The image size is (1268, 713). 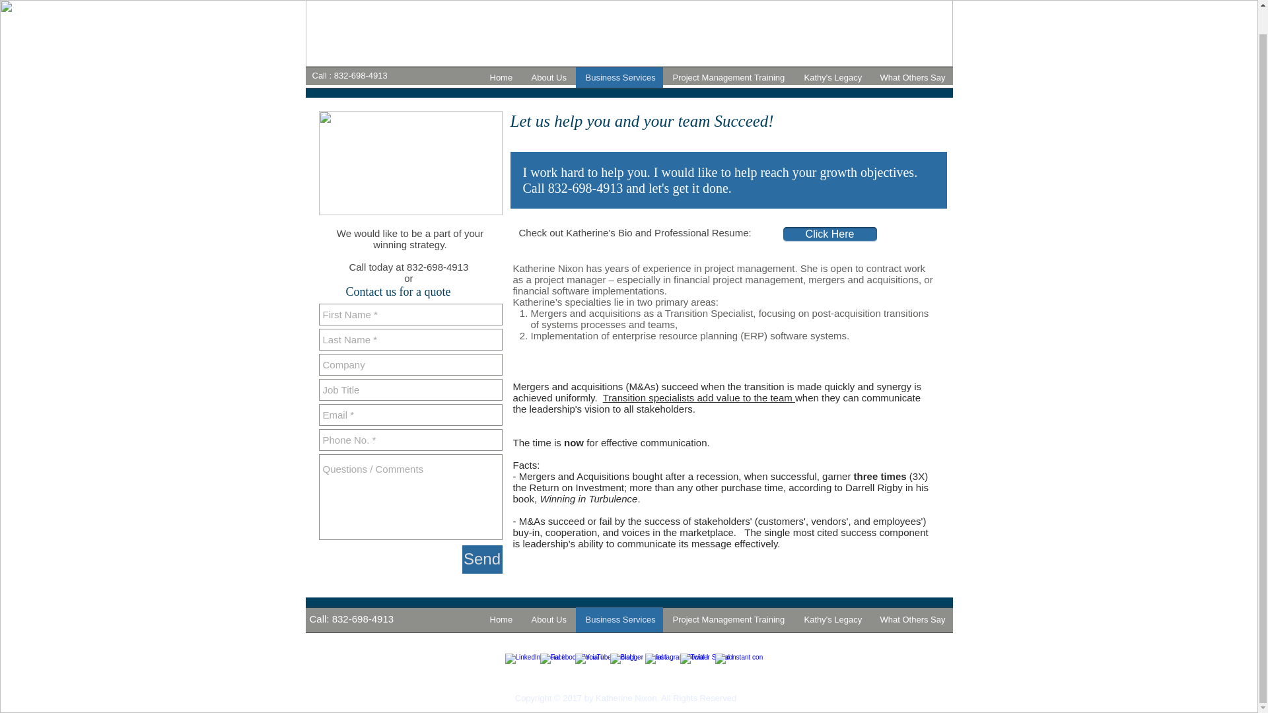 What do you see at coordinates (548, 619) in the screenshot?
I see `About Us` at bounding box center [548, 619].